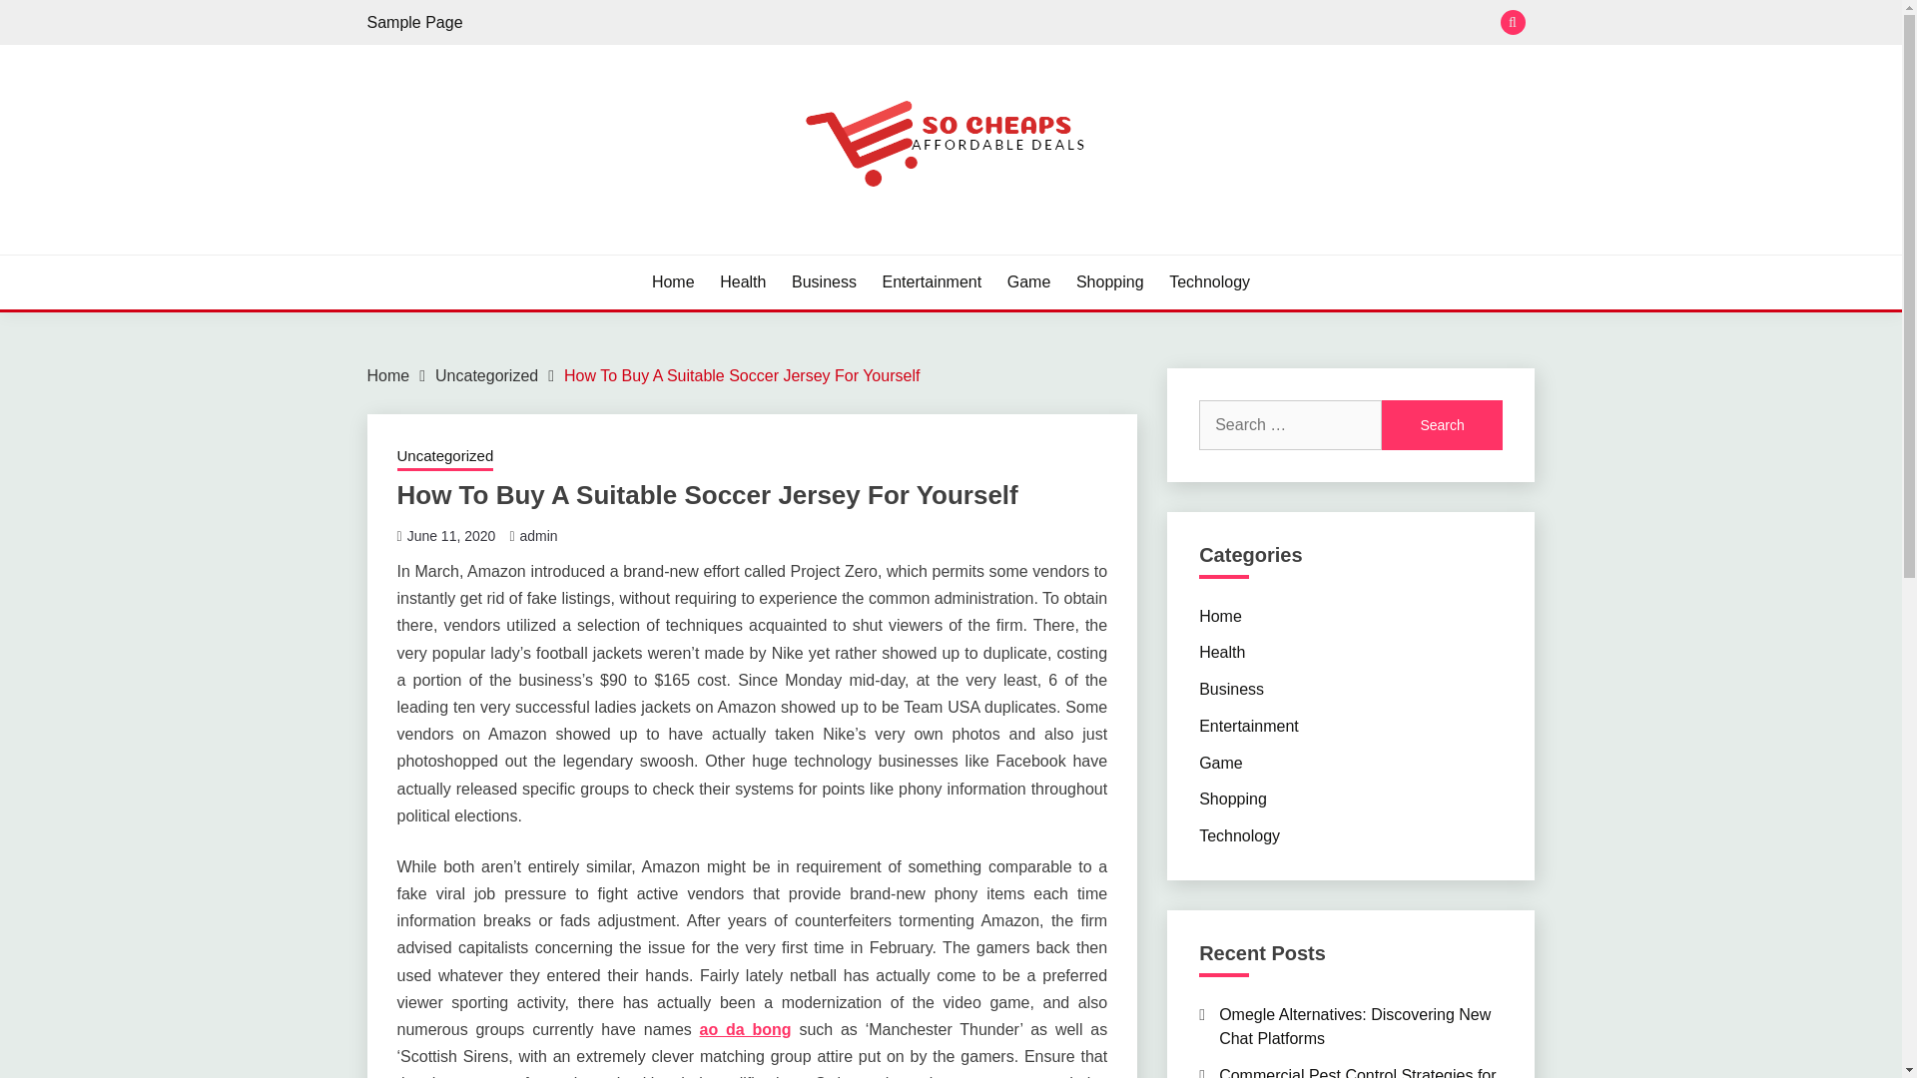 The image size is (1917, 1078). I want to click on Health, so click(743, 281).